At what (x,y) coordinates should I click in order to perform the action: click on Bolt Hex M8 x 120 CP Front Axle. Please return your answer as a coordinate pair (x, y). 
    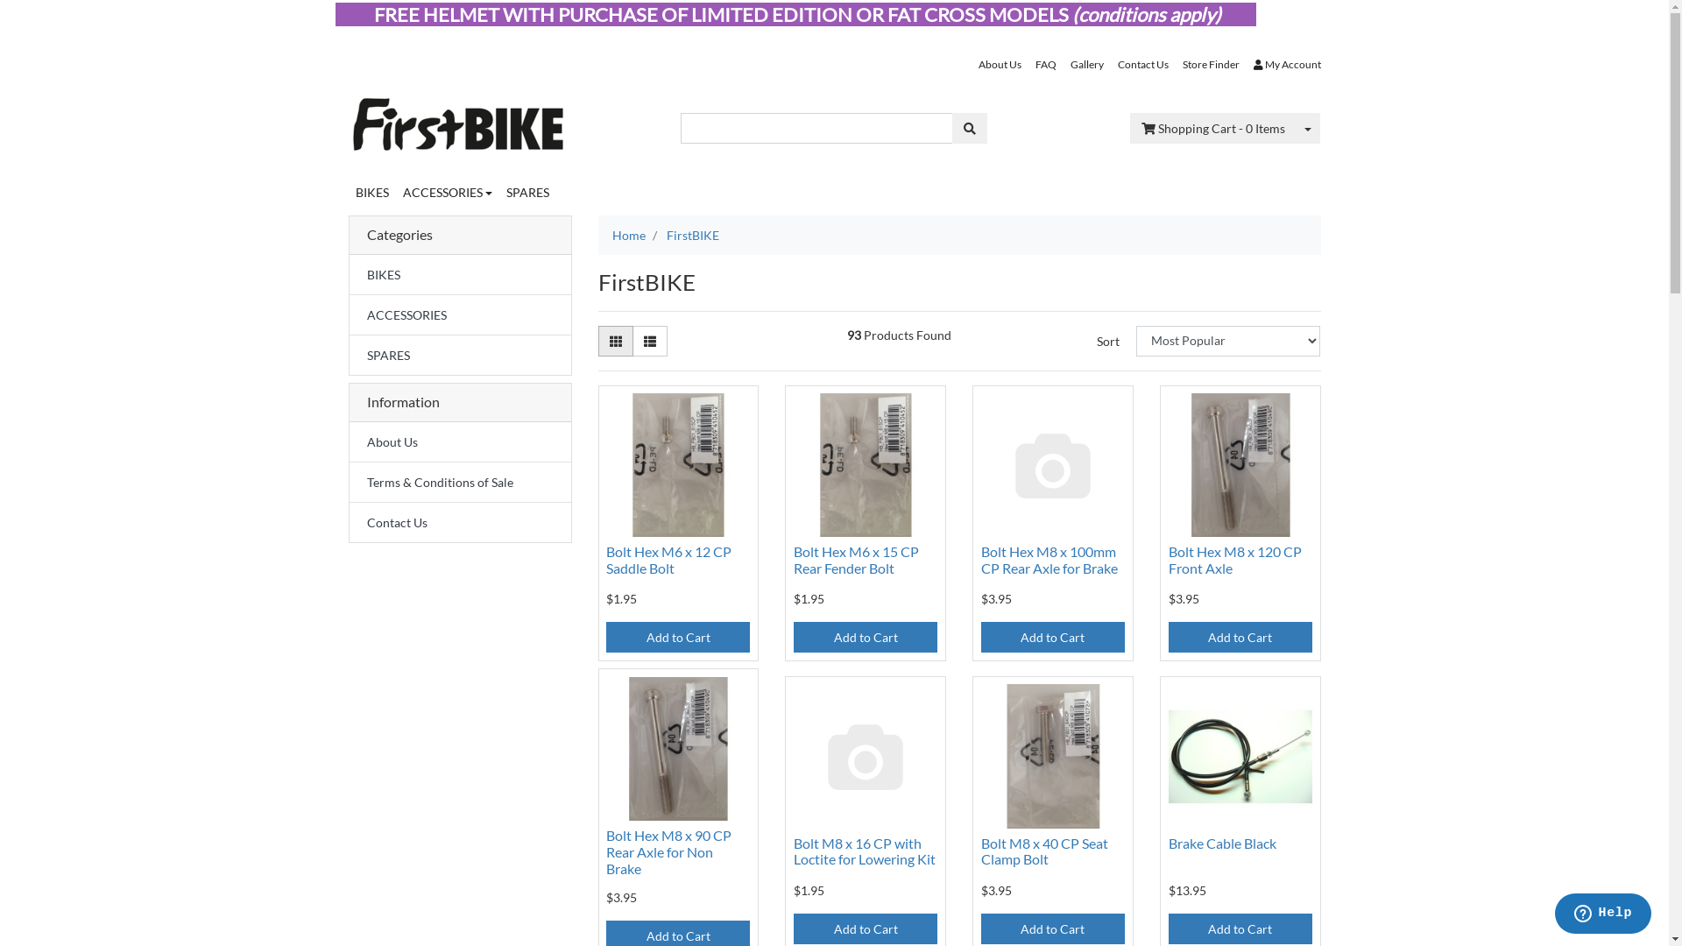
    Looking at the image, I should click on (1235, 560).